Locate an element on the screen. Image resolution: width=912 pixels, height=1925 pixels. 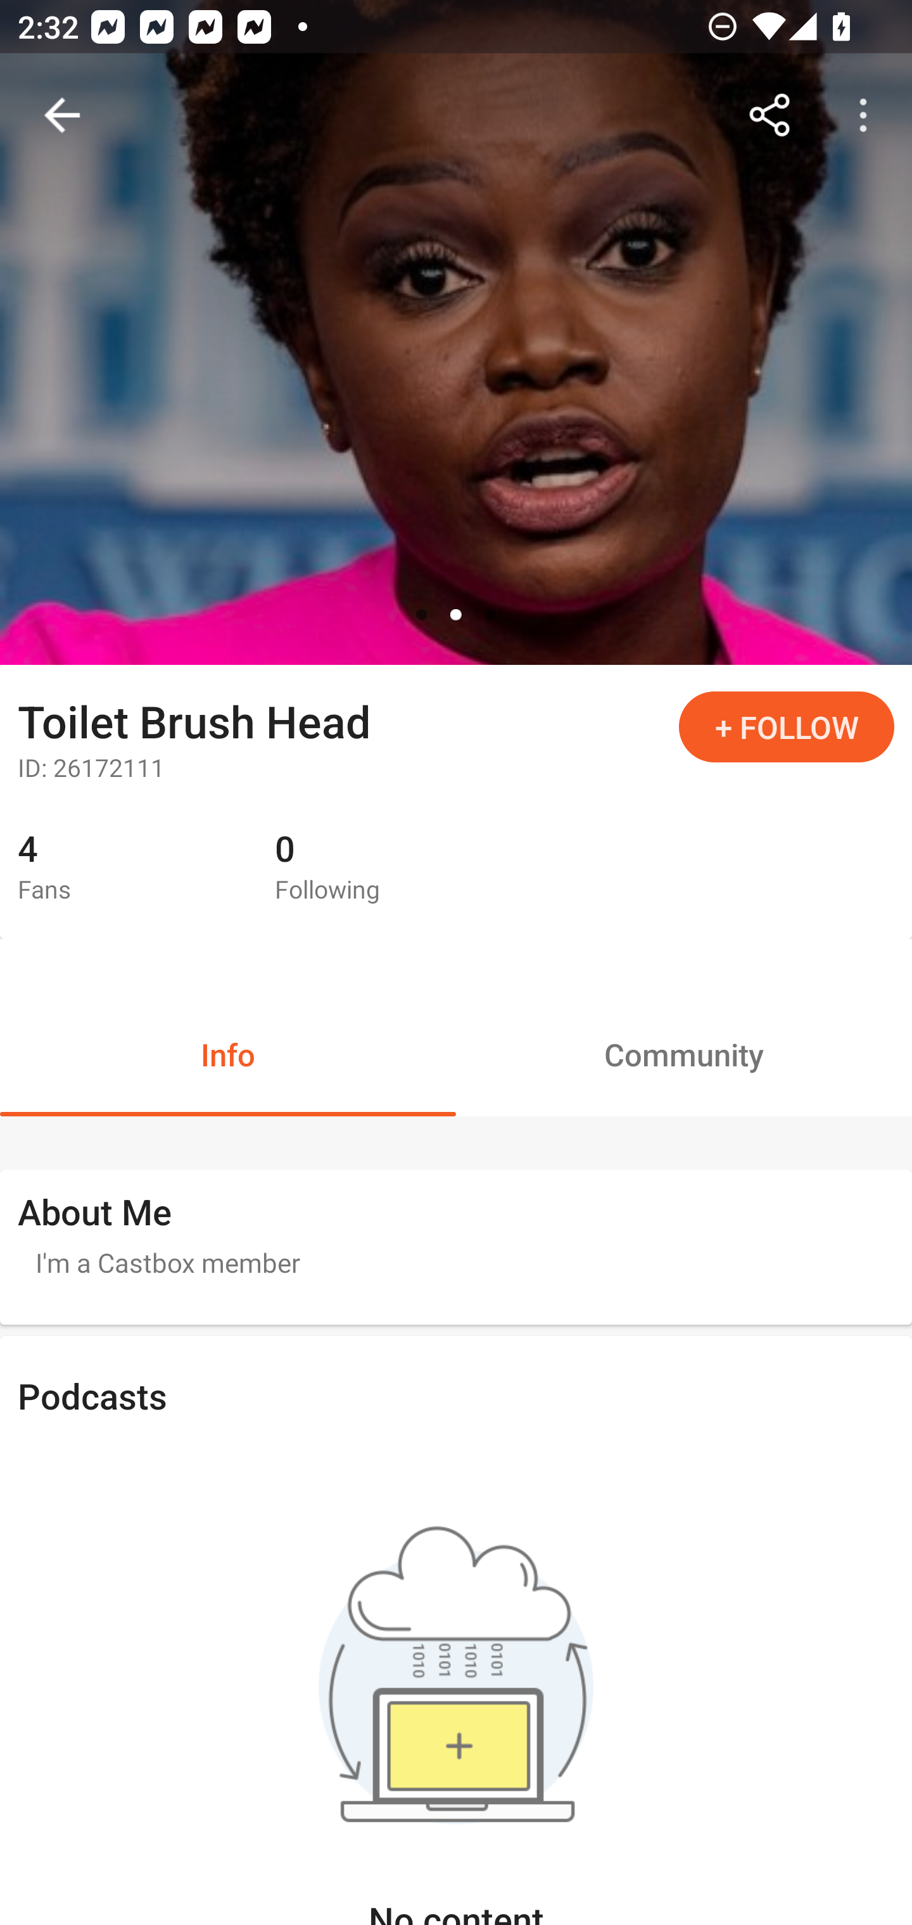
+ FOLLOW is located at coordinates (787, 726).